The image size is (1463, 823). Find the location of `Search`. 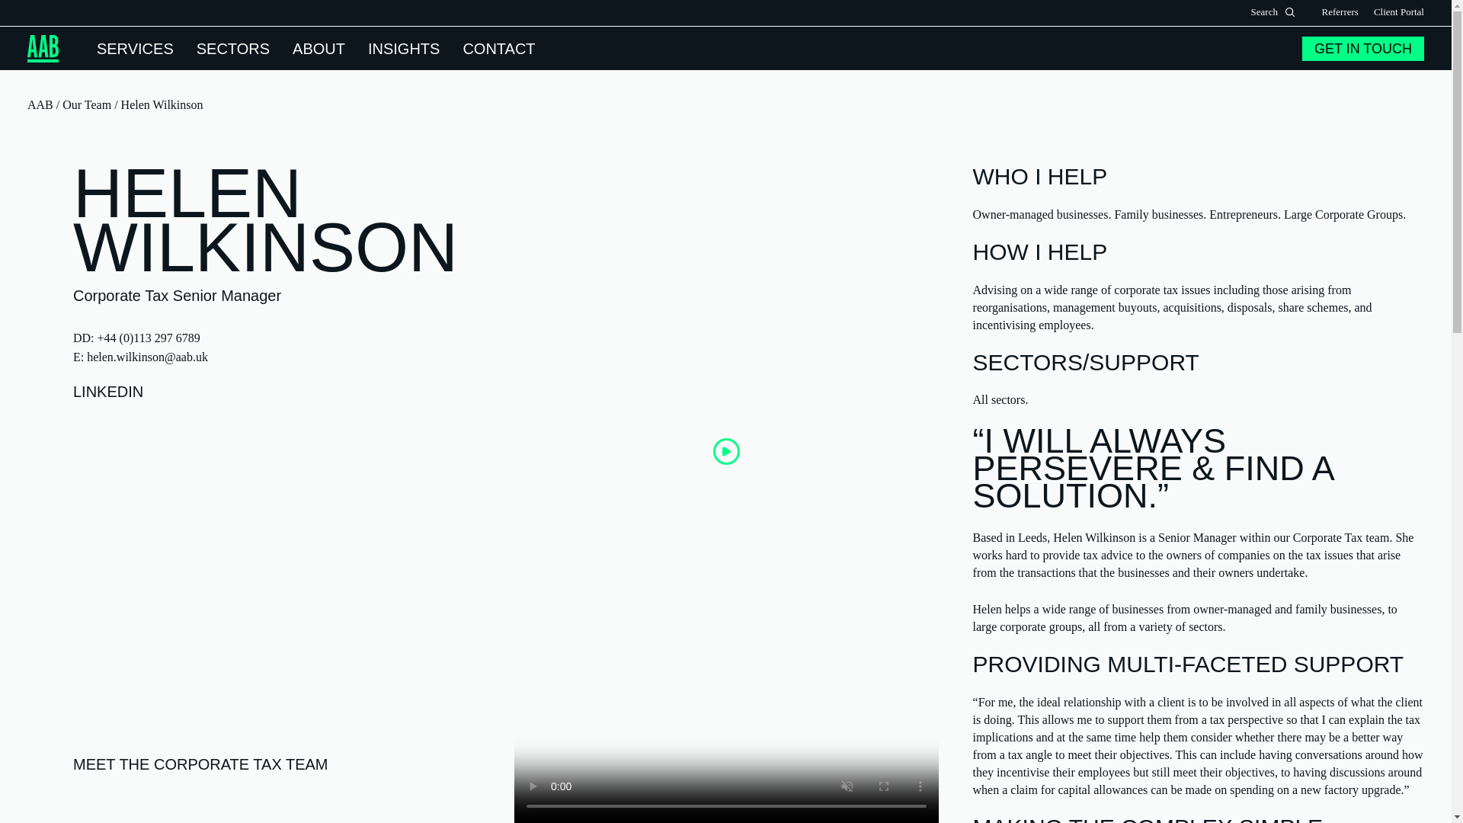

Search is located at coordinates (1290, 11).